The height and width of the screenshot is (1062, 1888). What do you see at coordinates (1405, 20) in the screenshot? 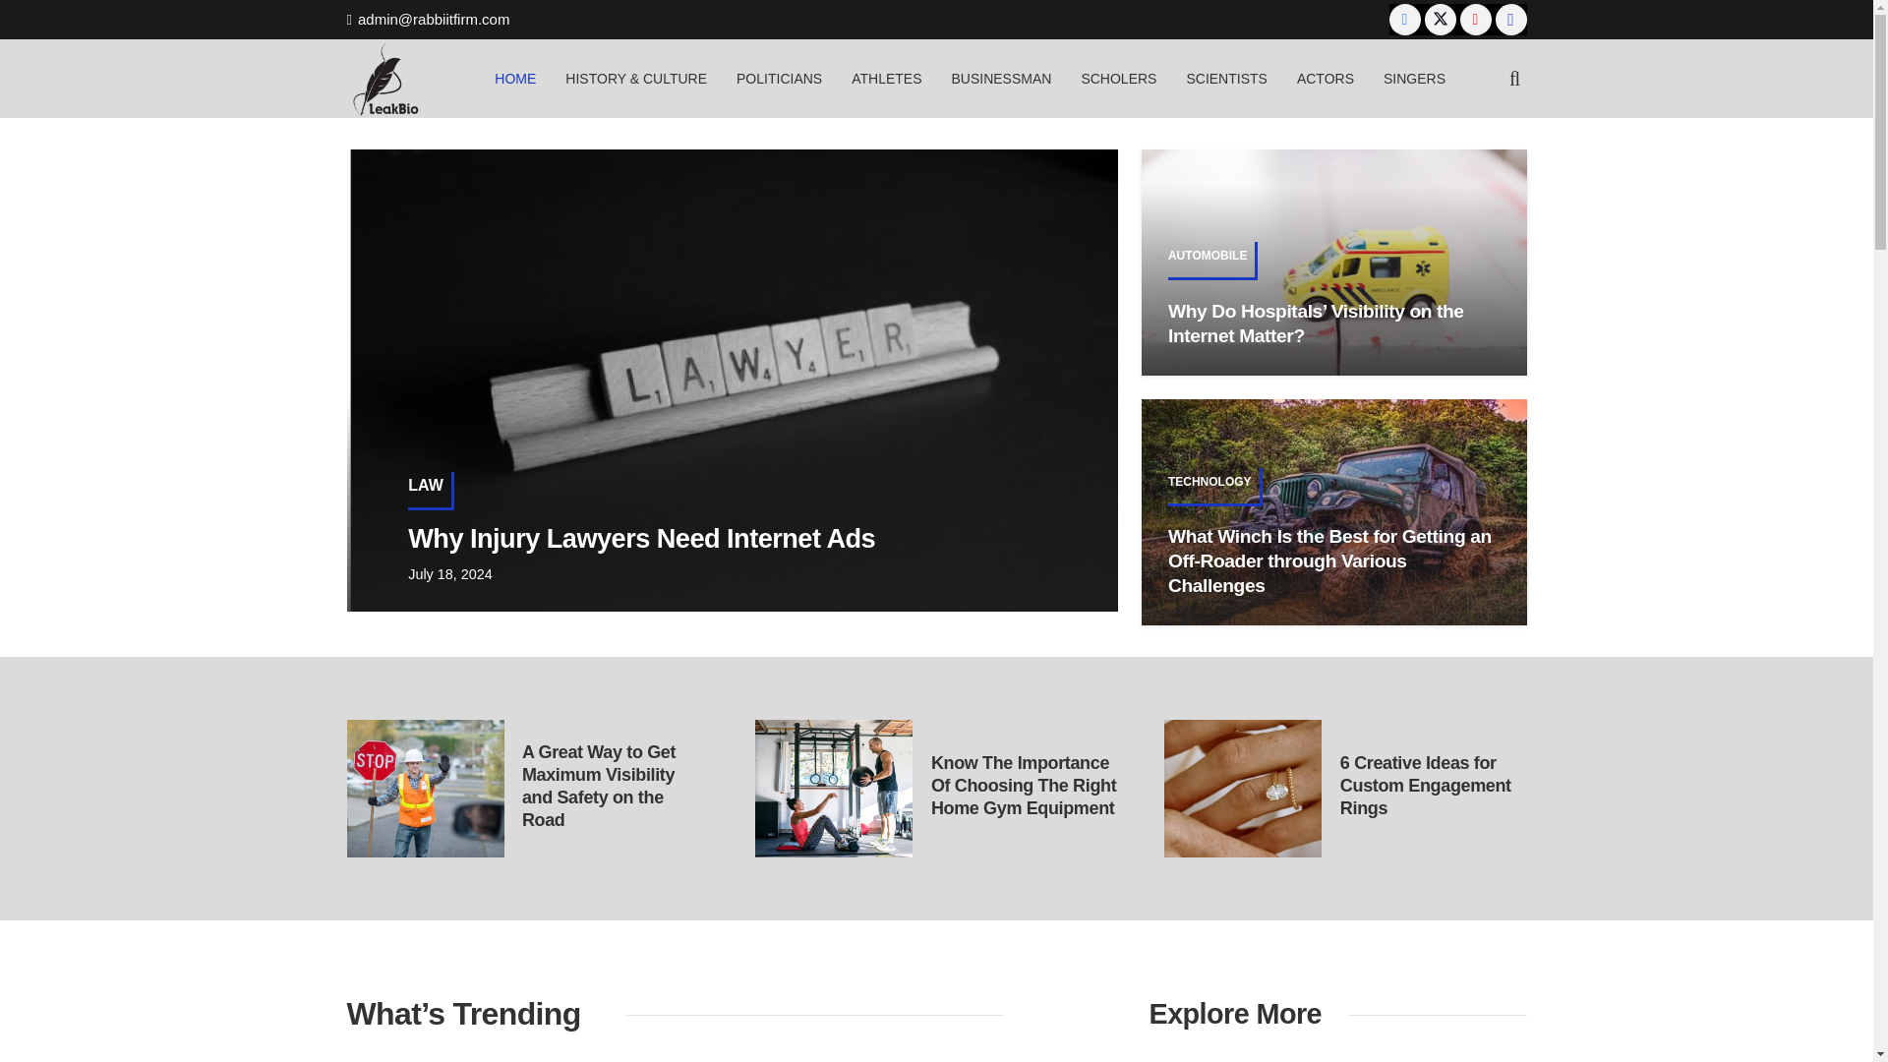
I see `Facebook` at bounding box center [1405, 20].